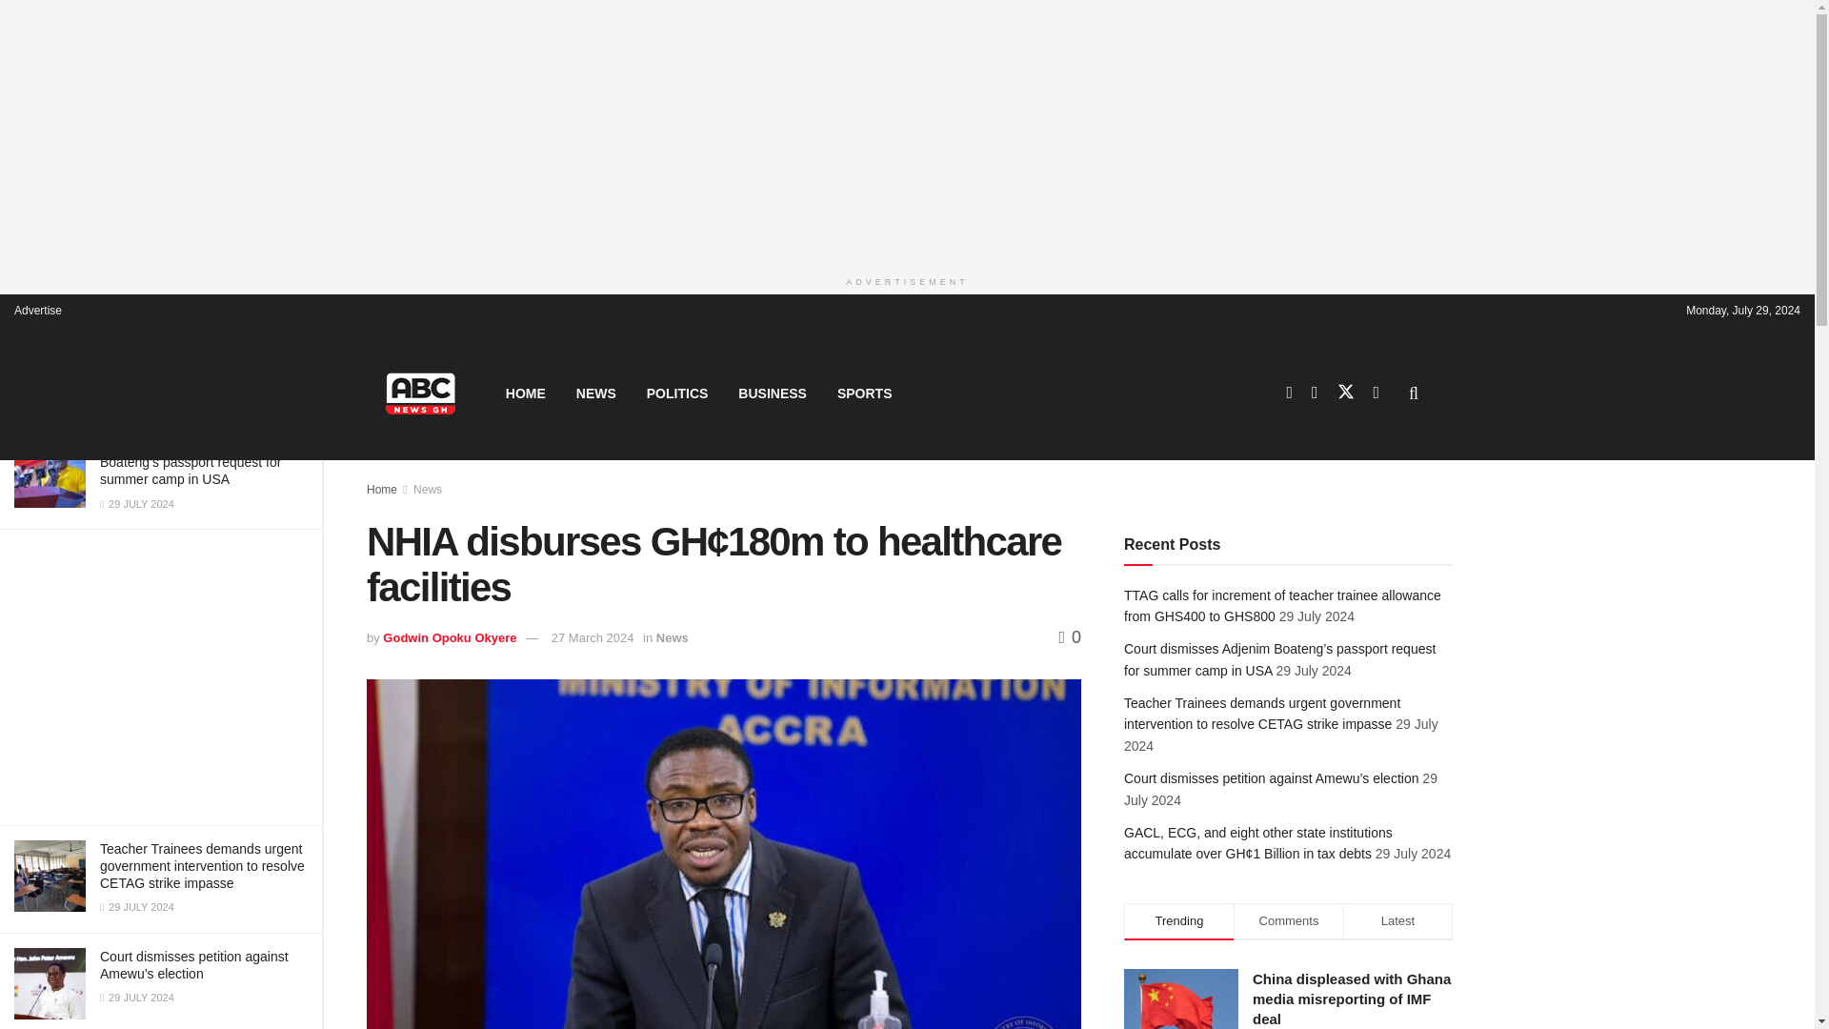 The width and height of the screenshot is (1829, 1029). I want to click on SPORTS, so click(864, 393).